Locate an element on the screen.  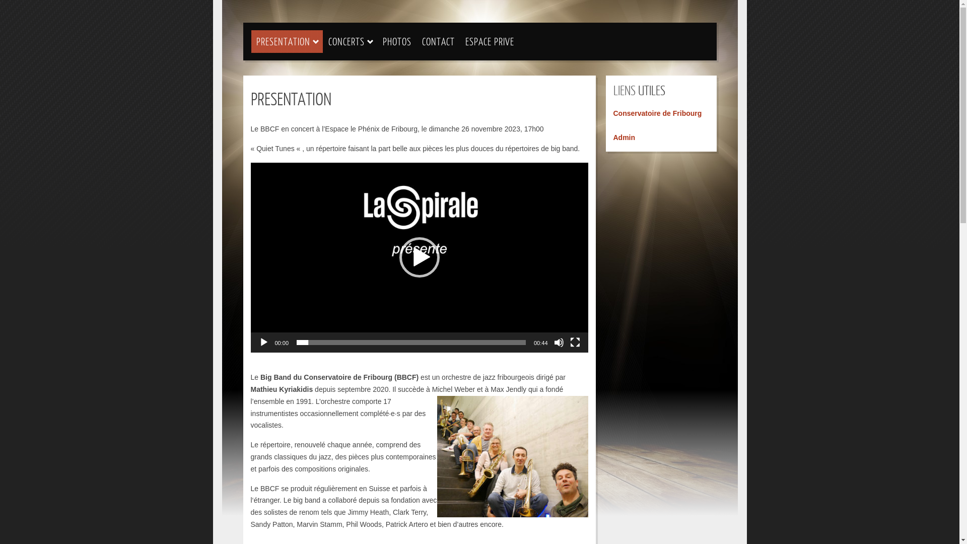
PRESENTATION is located at coordinates (283, 41).